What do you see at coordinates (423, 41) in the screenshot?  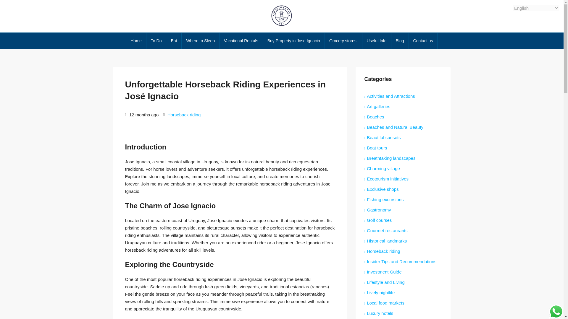 I see `Contact us` at bounding box center [423, 41].